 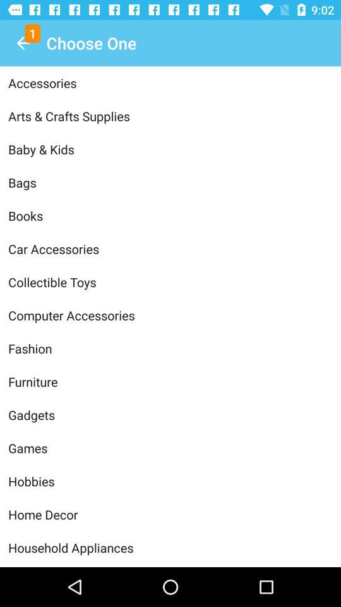 I want to click on open icon above accessories, so click(x=23, y=43).